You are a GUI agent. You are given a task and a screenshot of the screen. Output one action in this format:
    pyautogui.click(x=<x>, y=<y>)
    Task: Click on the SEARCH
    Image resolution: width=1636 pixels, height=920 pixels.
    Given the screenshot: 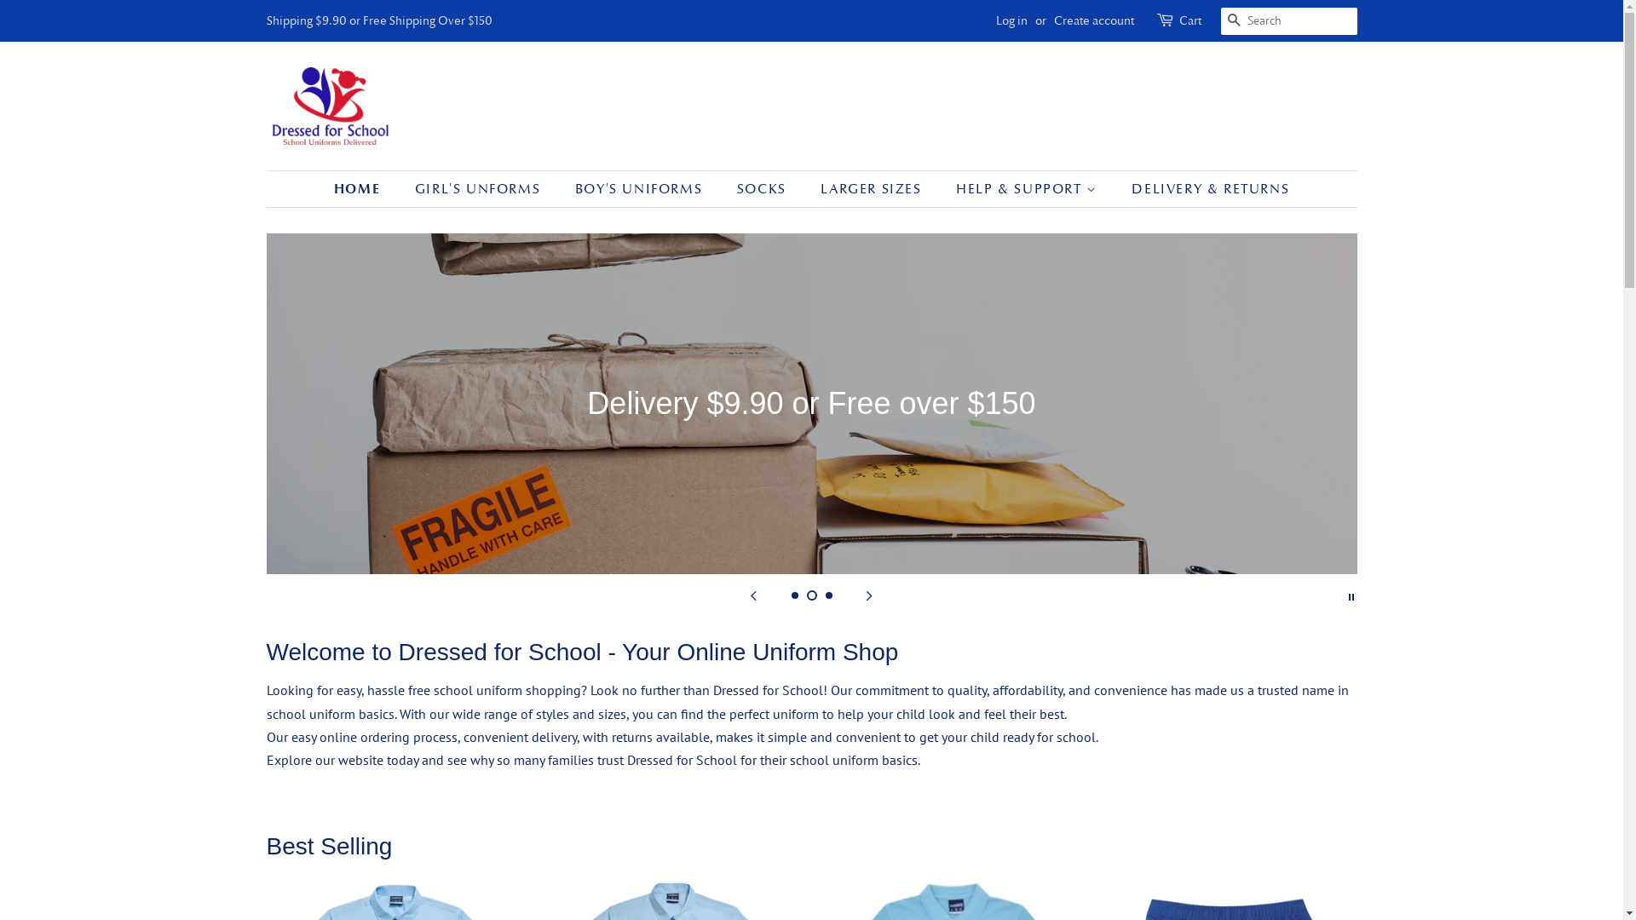 What is the action you would take?
    pyautogui.click(x=1234, y=22)
    